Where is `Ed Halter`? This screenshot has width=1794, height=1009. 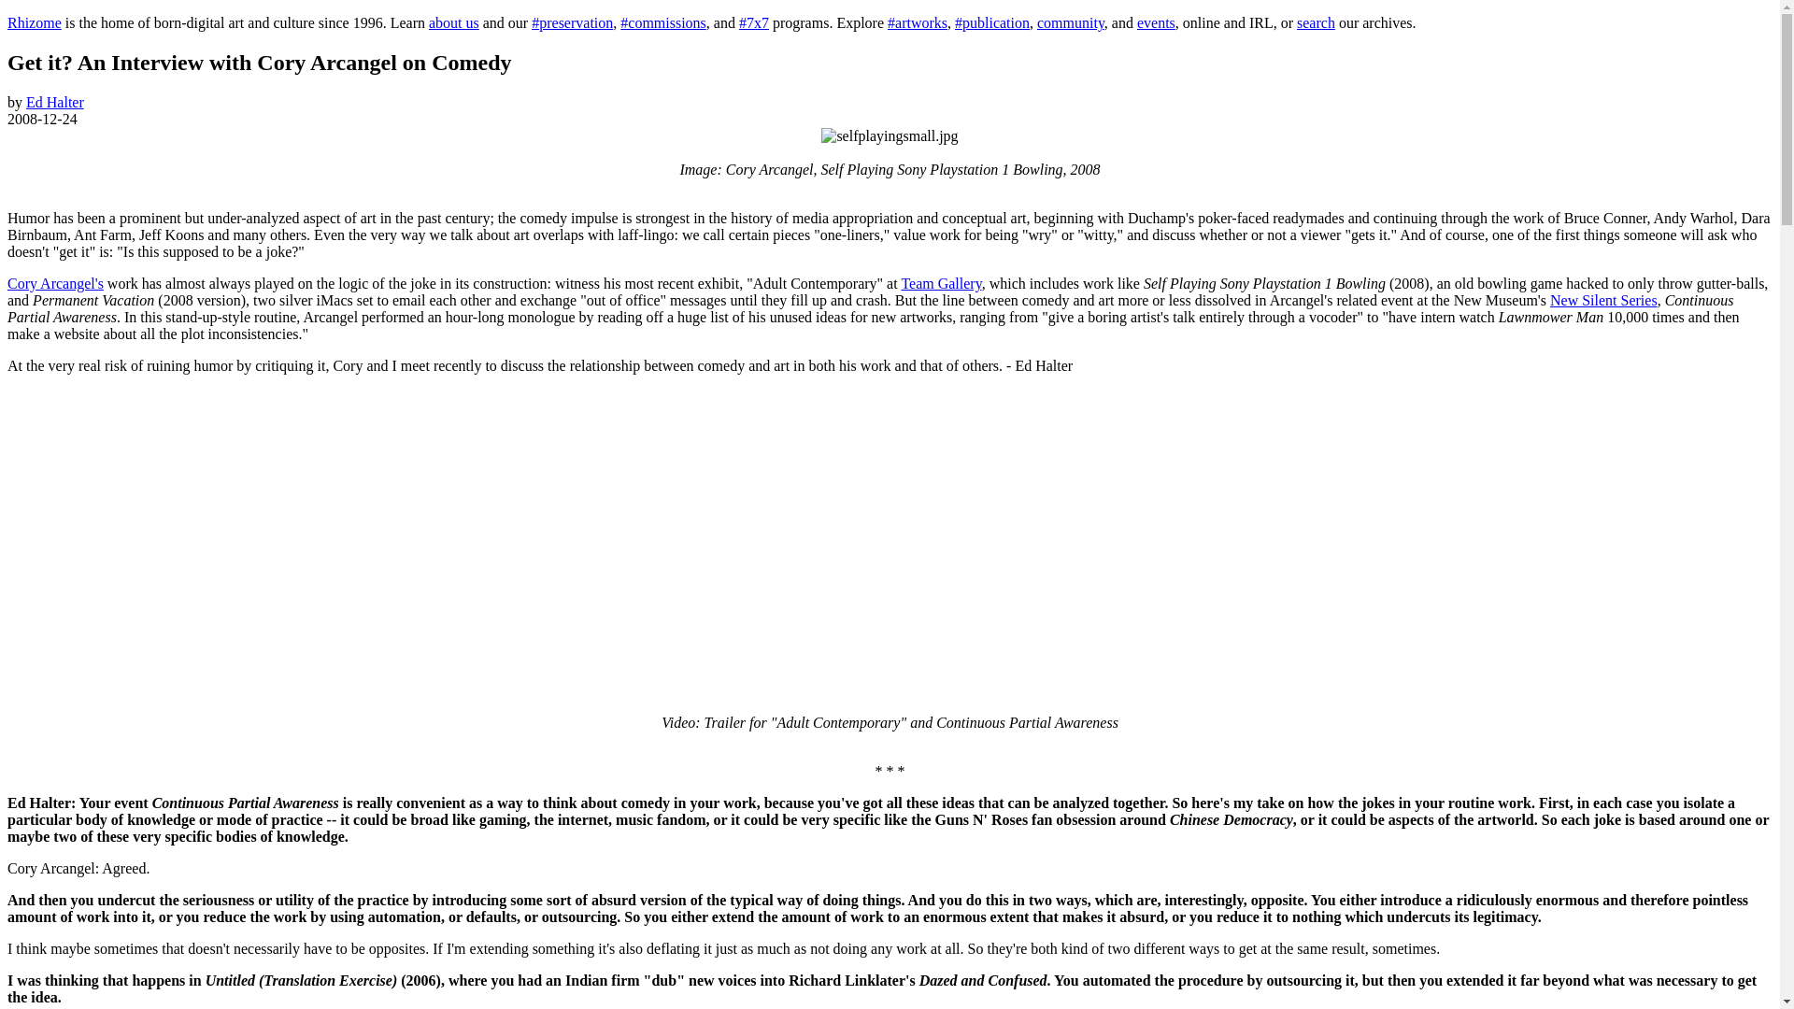
Ed Halter is located at coordinates (55, 102).